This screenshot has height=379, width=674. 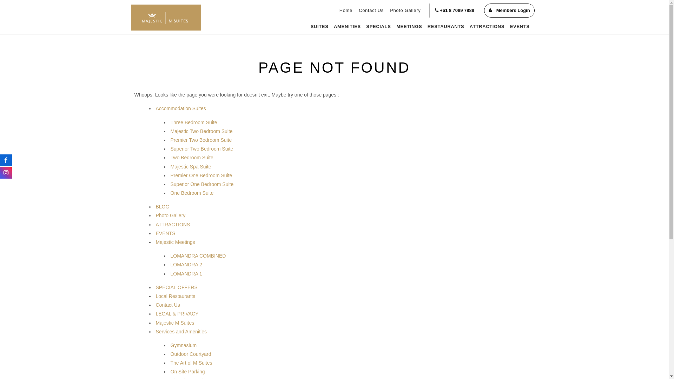 What do you see at coordinates (371, 11) in the screenshot?
I see `Contact Us` at bounding box center [371, 11].